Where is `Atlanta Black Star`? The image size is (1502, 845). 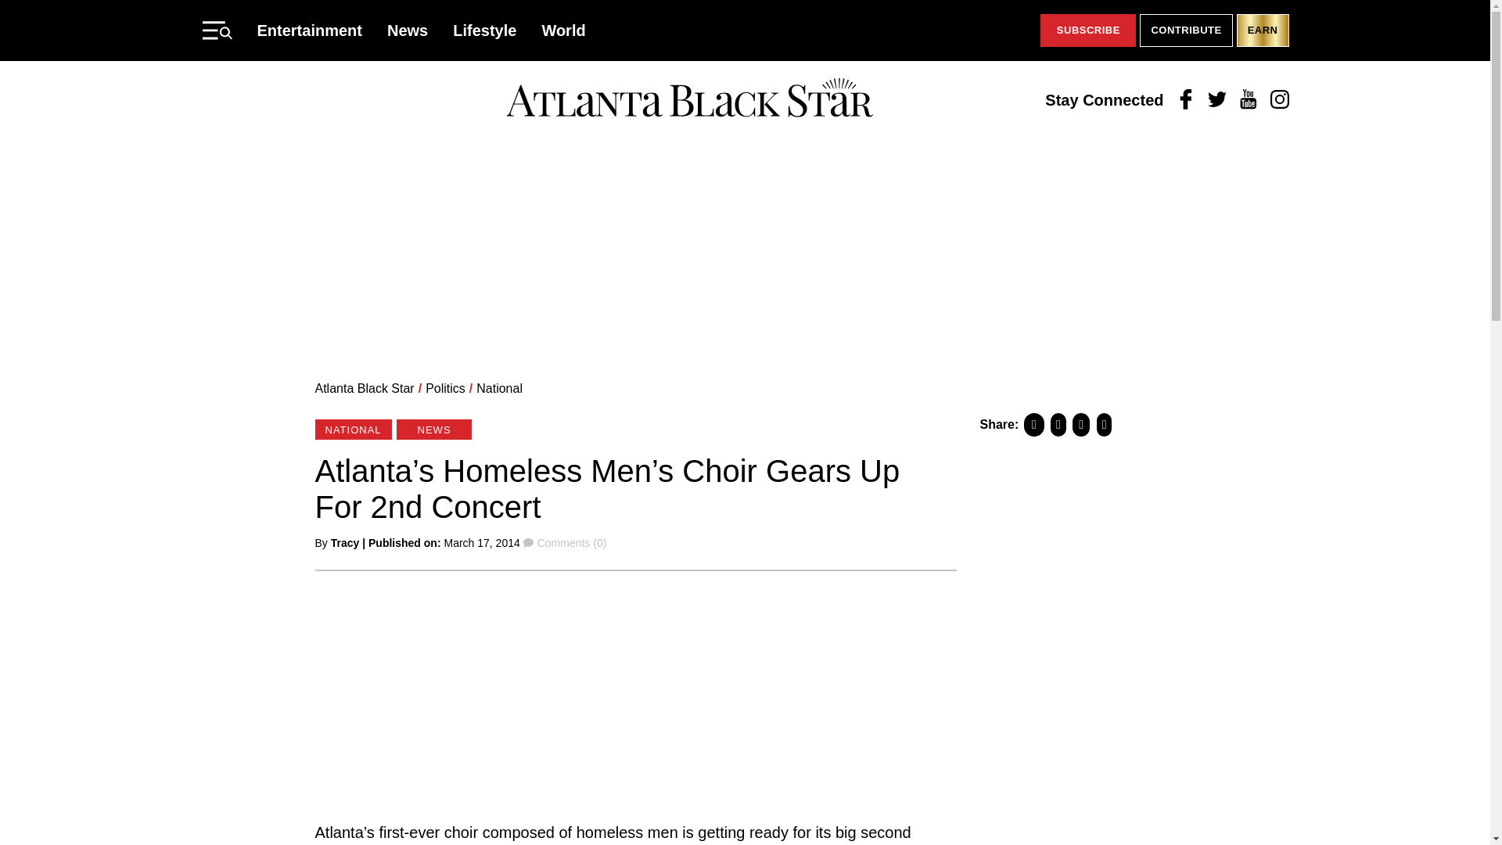 Atlanta Black Star is located at coordinates (689, 99).